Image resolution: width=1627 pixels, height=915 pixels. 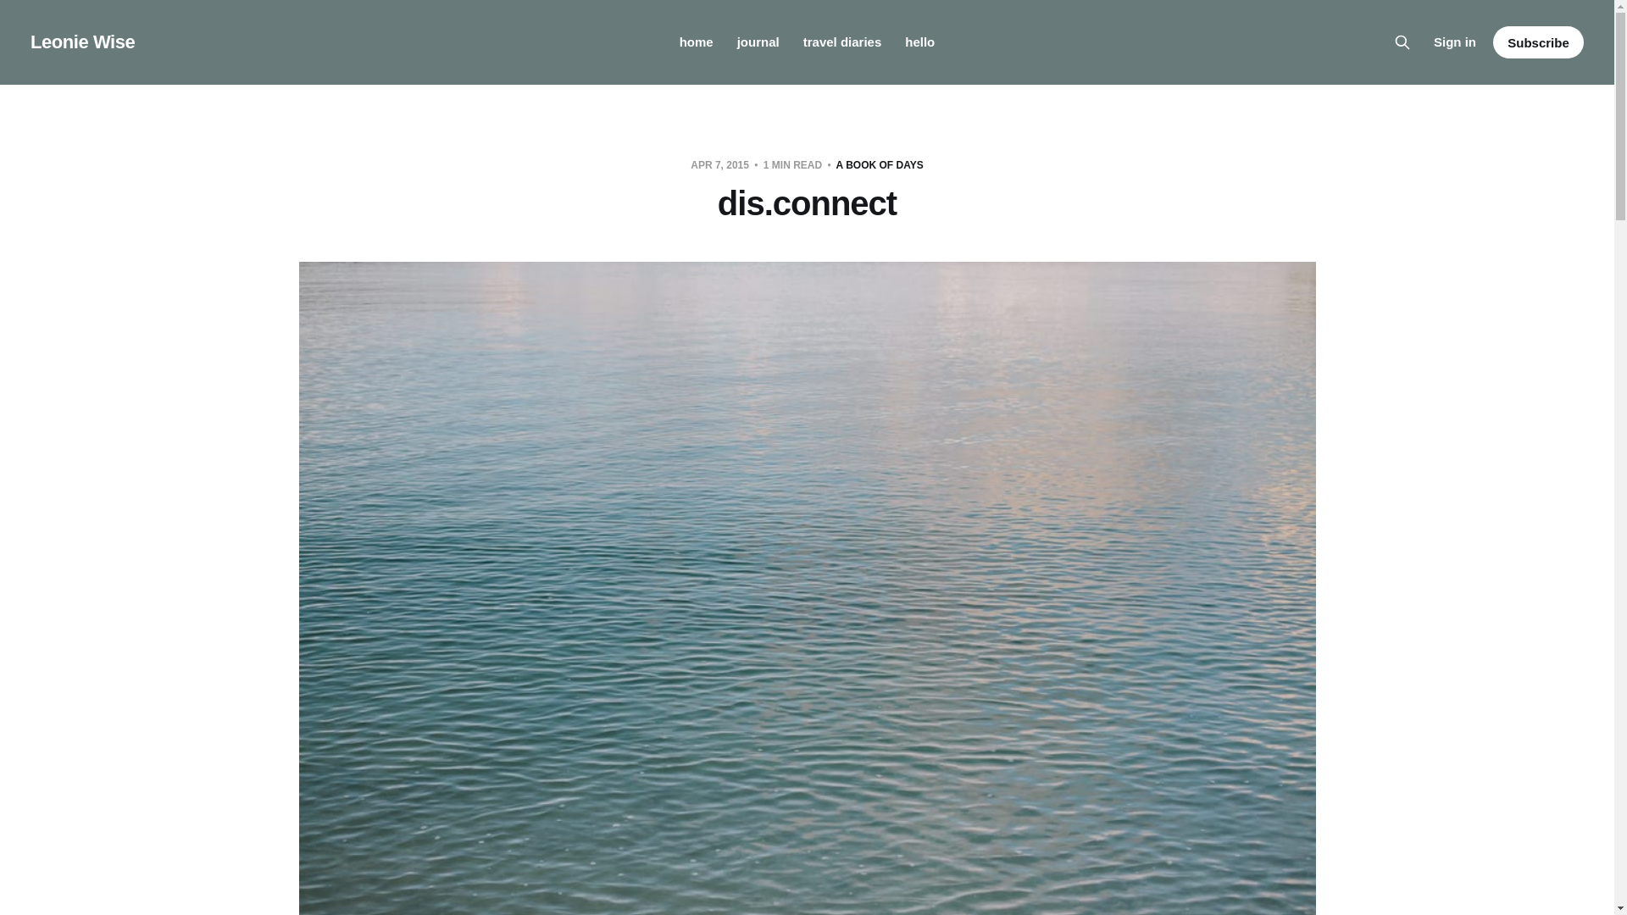 What do you see at coordinates (758, 42) in the screenshot?
I see `journal` at bounding box center [758, 42].